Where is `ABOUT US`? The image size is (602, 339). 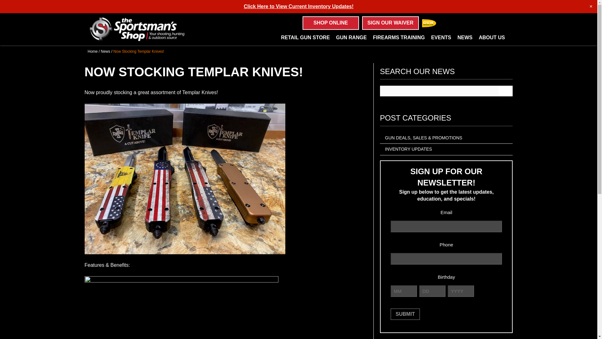
ABOUT US is located at coordinates (492, 37).